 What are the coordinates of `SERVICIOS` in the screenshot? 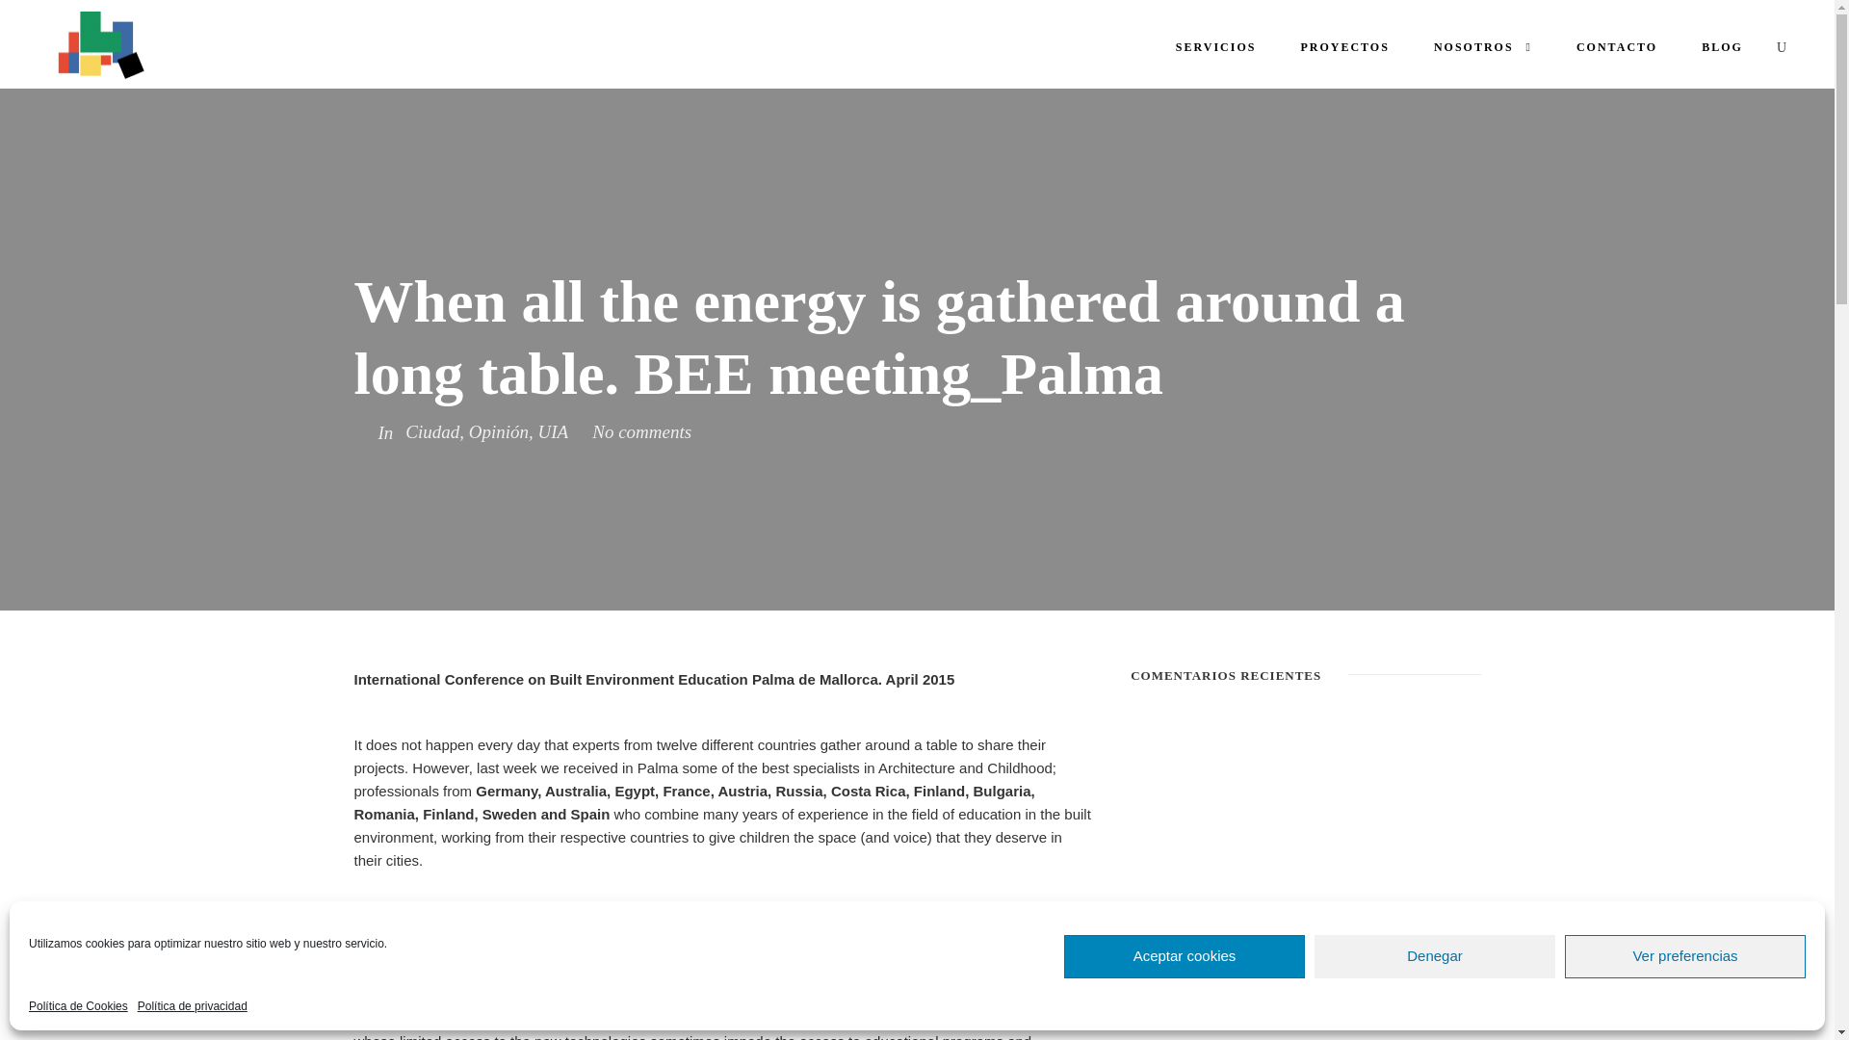 It's located at (1216, 51).